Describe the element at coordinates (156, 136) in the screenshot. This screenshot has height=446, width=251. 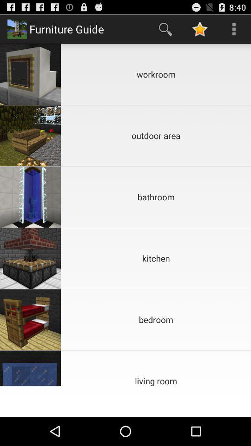
I see `select outdoor area app` at that location.